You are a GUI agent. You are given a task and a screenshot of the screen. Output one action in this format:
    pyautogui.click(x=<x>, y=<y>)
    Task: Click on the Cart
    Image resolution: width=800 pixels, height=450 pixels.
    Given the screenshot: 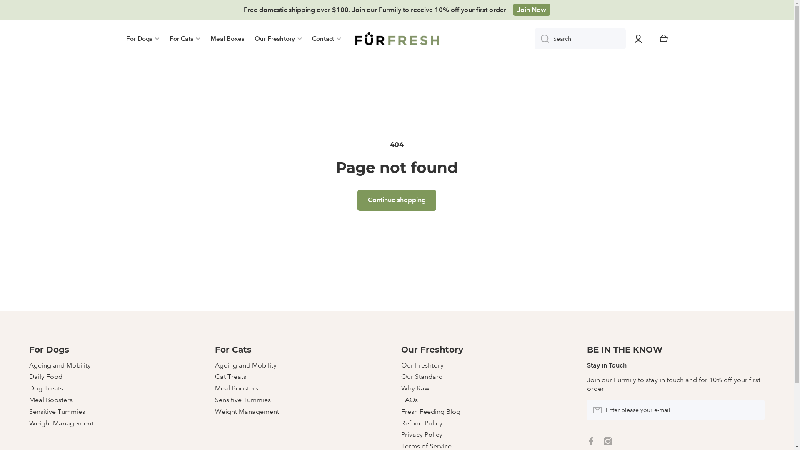 What is the action you would take?
    pyautogui.click(x=663, y=39)
    